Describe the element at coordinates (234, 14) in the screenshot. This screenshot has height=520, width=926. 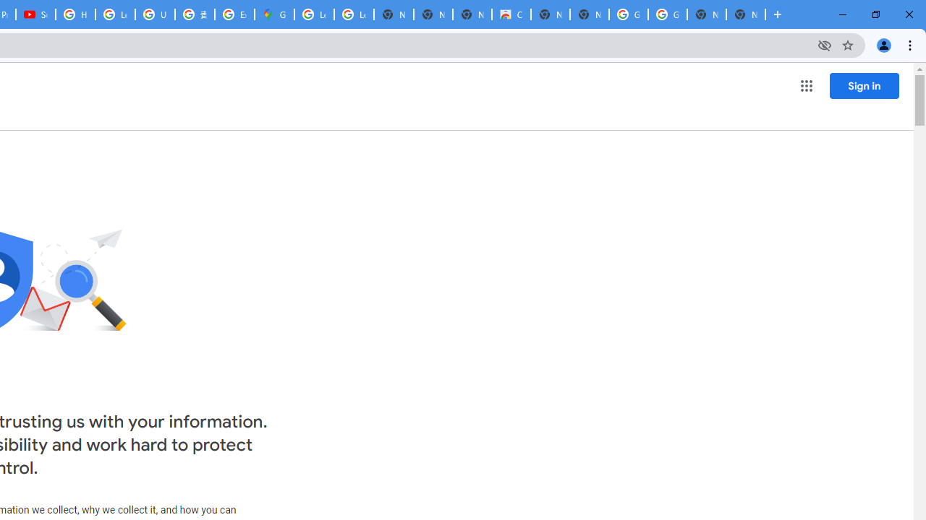
I see `Explore new street-level details - Google Maps Help` at that location.